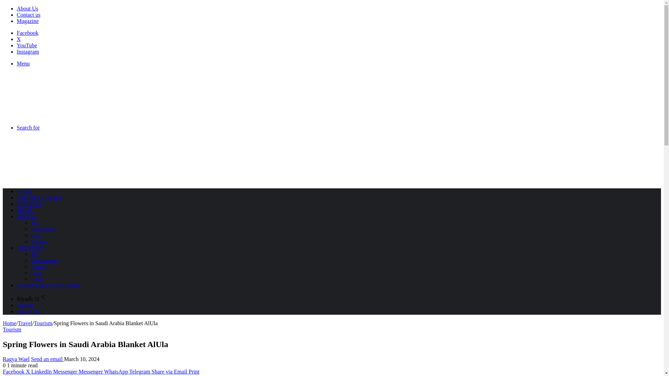 The width and height of the screenshot is (669, 376). Describe the element at coordinates (25, 323) in the screenshot. I see `Travel` at that location.